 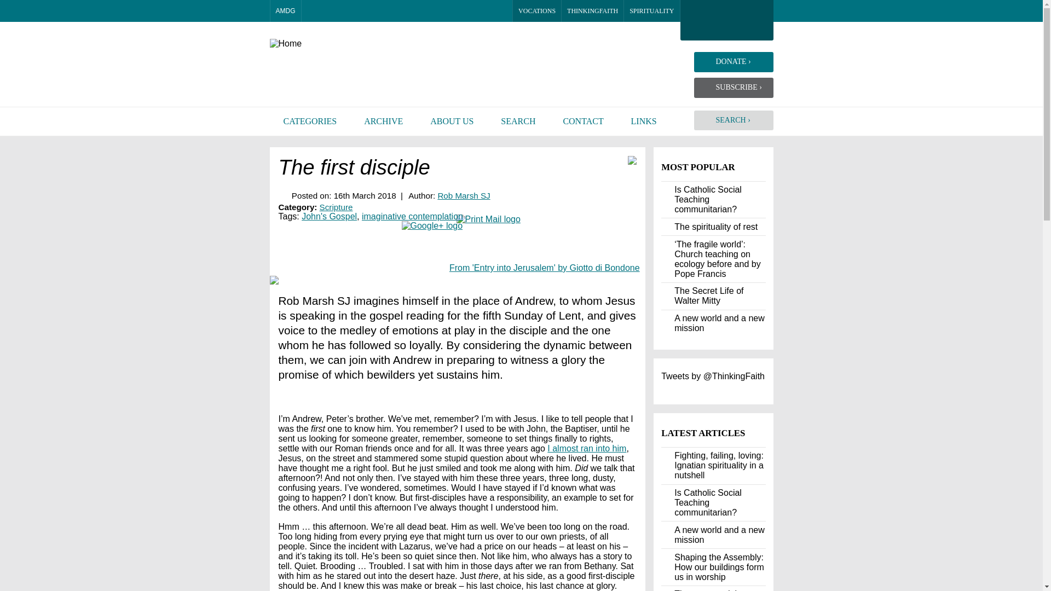 What do you see at coordinates (349, 11) in the screenshot?
I see `Twitter` at bounding box center [349, 11].